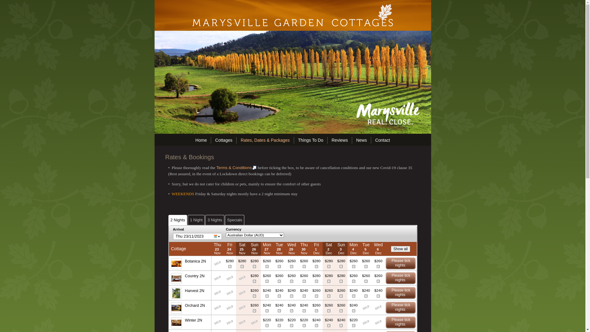  I want to click on Specials, so click(235, 220).